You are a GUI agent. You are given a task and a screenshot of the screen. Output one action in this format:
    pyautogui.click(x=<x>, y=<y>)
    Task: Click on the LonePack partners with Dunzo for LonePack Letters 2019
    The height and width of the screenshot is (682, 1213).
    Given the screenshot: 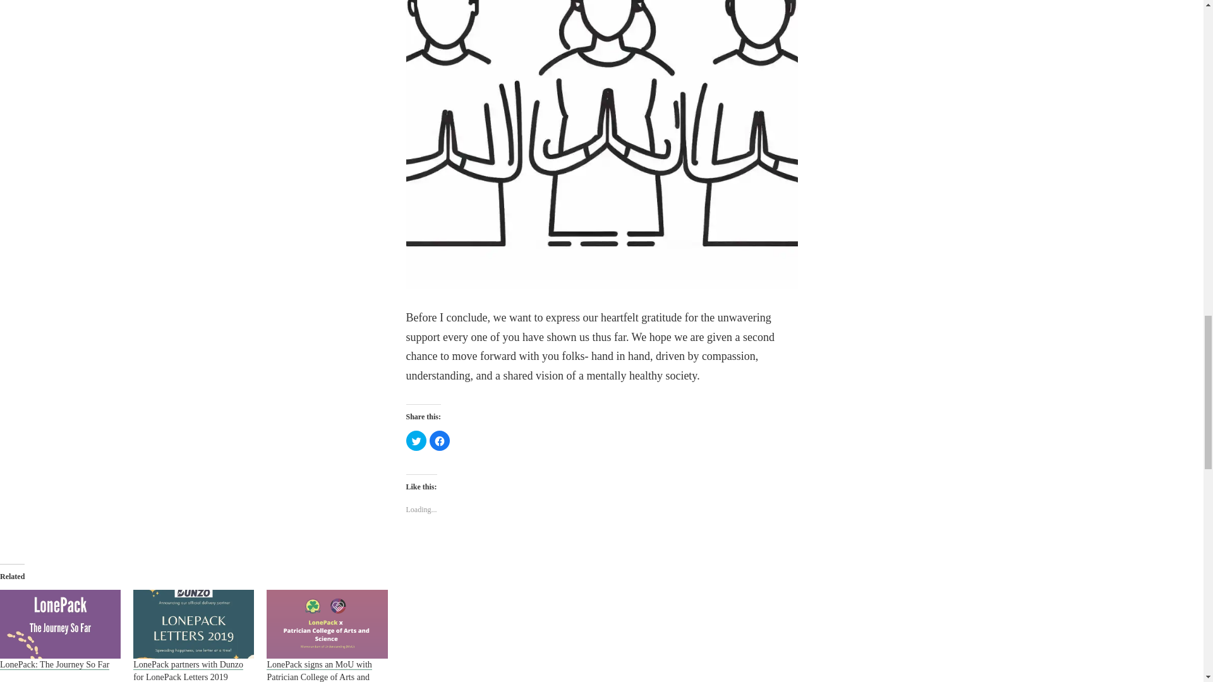 What is the action you would take?
    pyautogui.click(x=188, y=671)
    